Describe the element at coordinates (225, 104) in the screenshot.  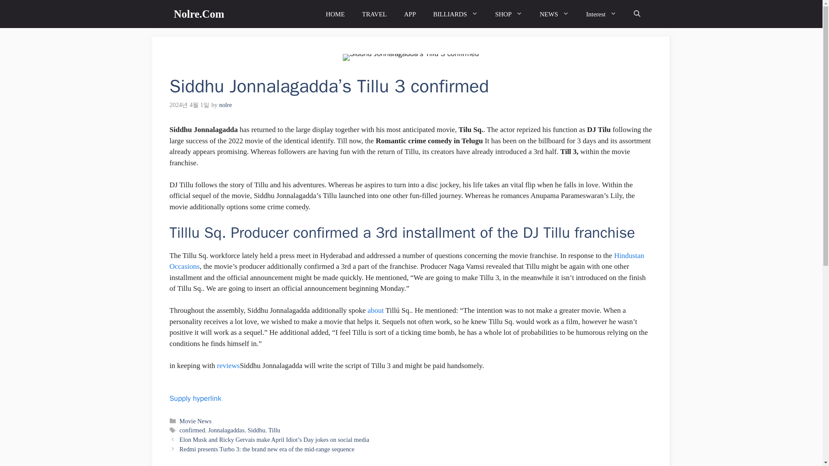
I see `View all posts by nolre` at that location.